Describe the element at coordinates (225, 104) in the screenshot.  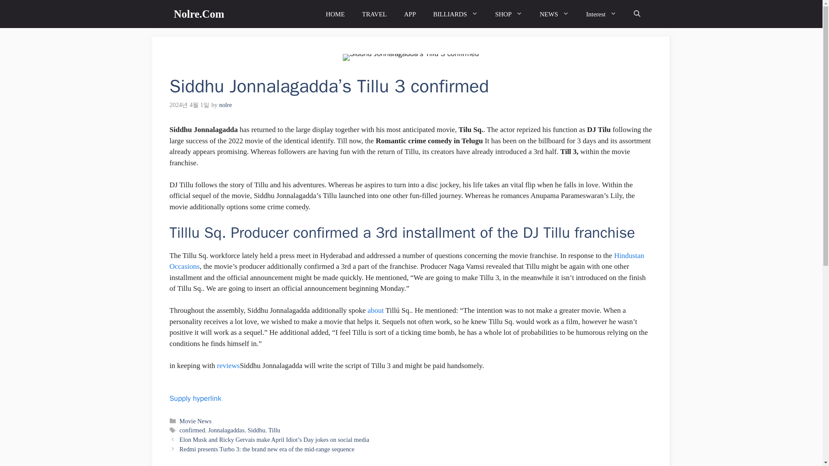
I see `View all posts by nolre` at that location.